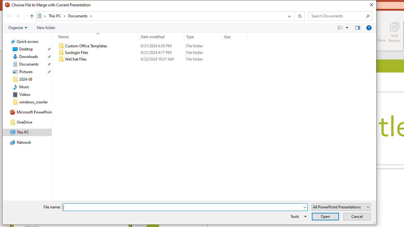 The image size is (404, 227). I want to click on Navigation buttons, so click(16, 16).